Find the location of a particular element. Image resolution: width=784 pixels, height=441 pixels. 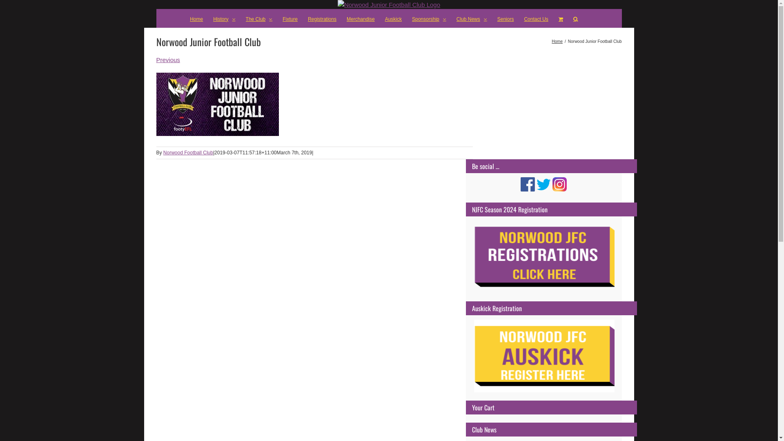

Seniors is located at coordinates (506, 18).